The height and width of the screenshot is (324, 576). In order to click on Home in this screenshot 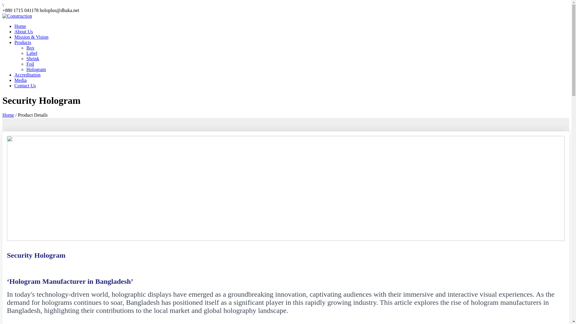, I will do `click(8, 115)`.